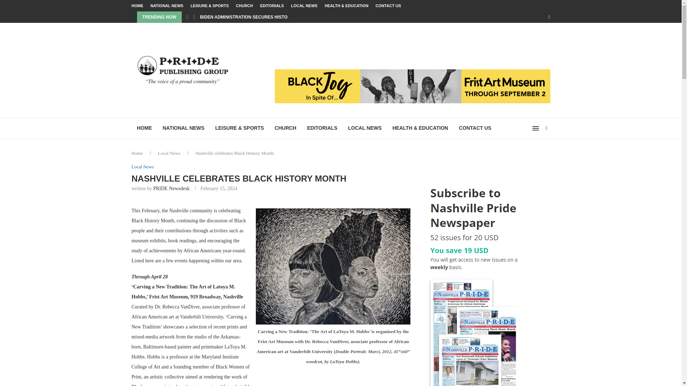  What do you see at coordinates (272, 6) in the screenshot?
I see `EDITORIALS` at bounding box center [272, 6].